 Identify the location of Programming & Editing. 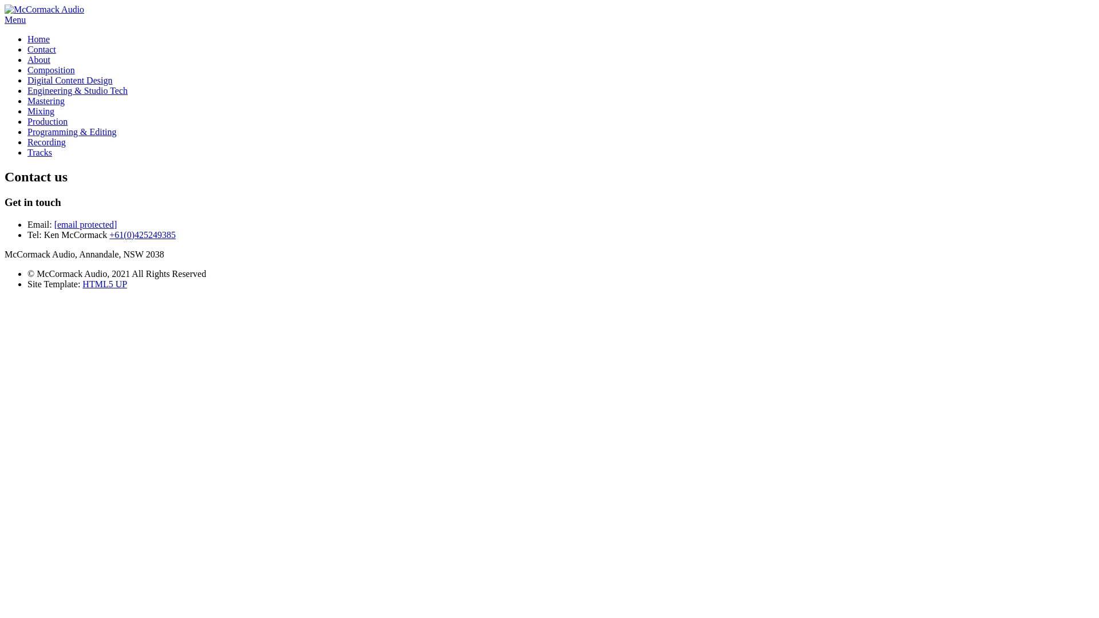
(72, 132).